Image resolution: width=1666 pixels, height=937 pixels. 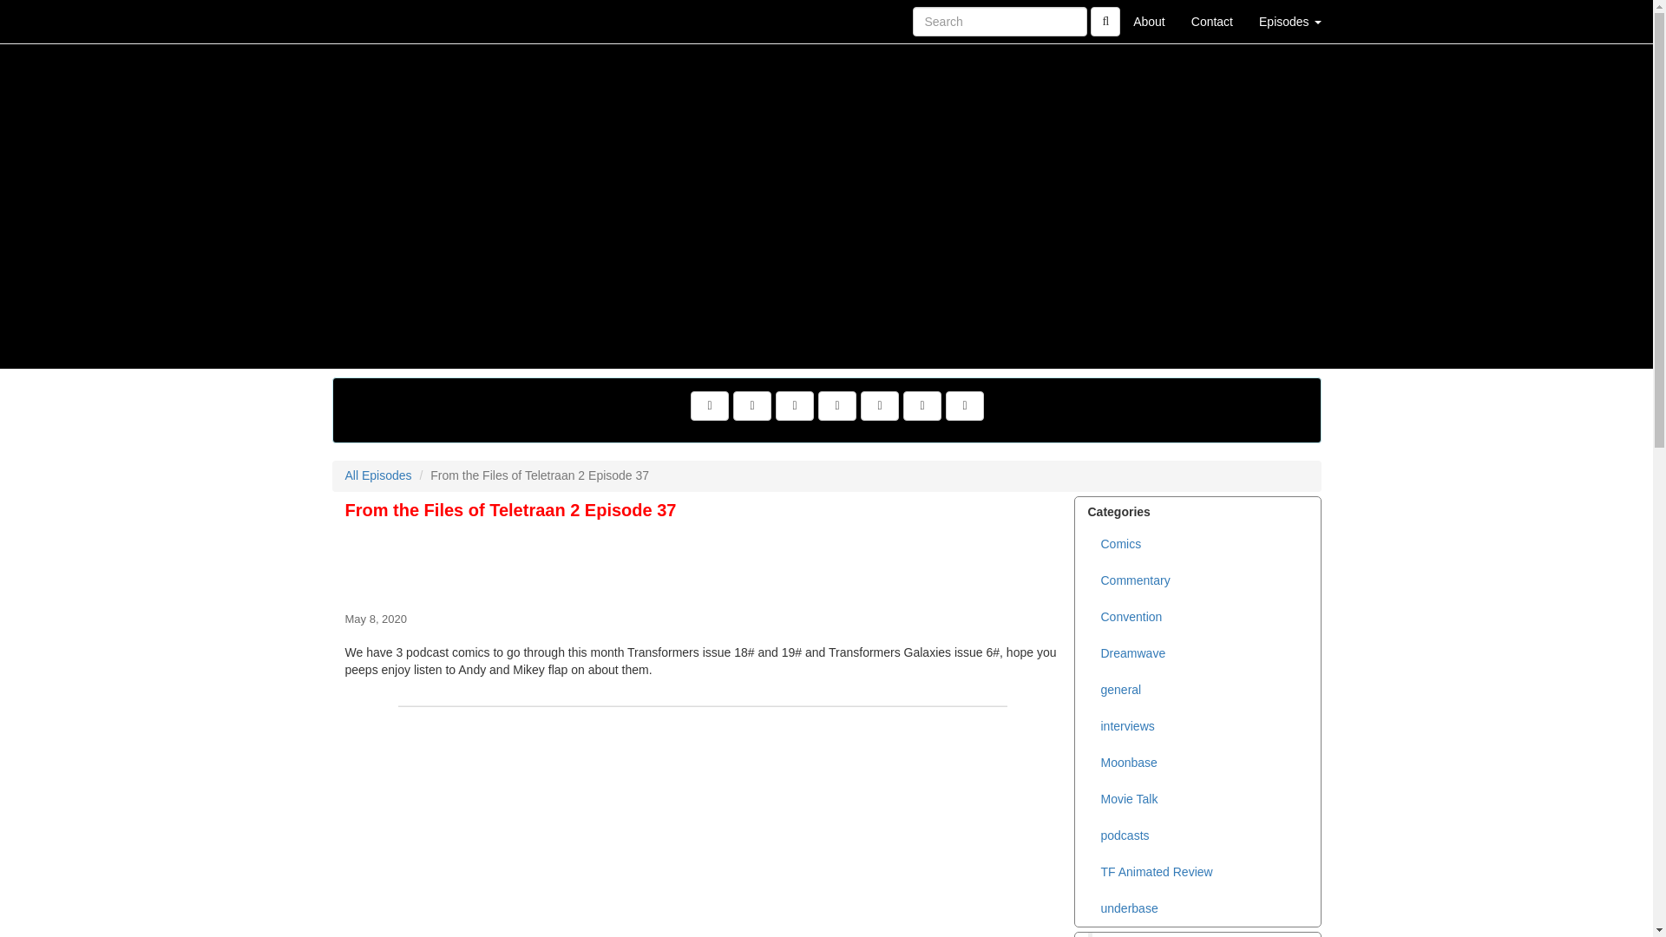 What do you see at coordinates (367, 21) in the screenshot?
I see `Home Page` at bounding box center [367, 21].